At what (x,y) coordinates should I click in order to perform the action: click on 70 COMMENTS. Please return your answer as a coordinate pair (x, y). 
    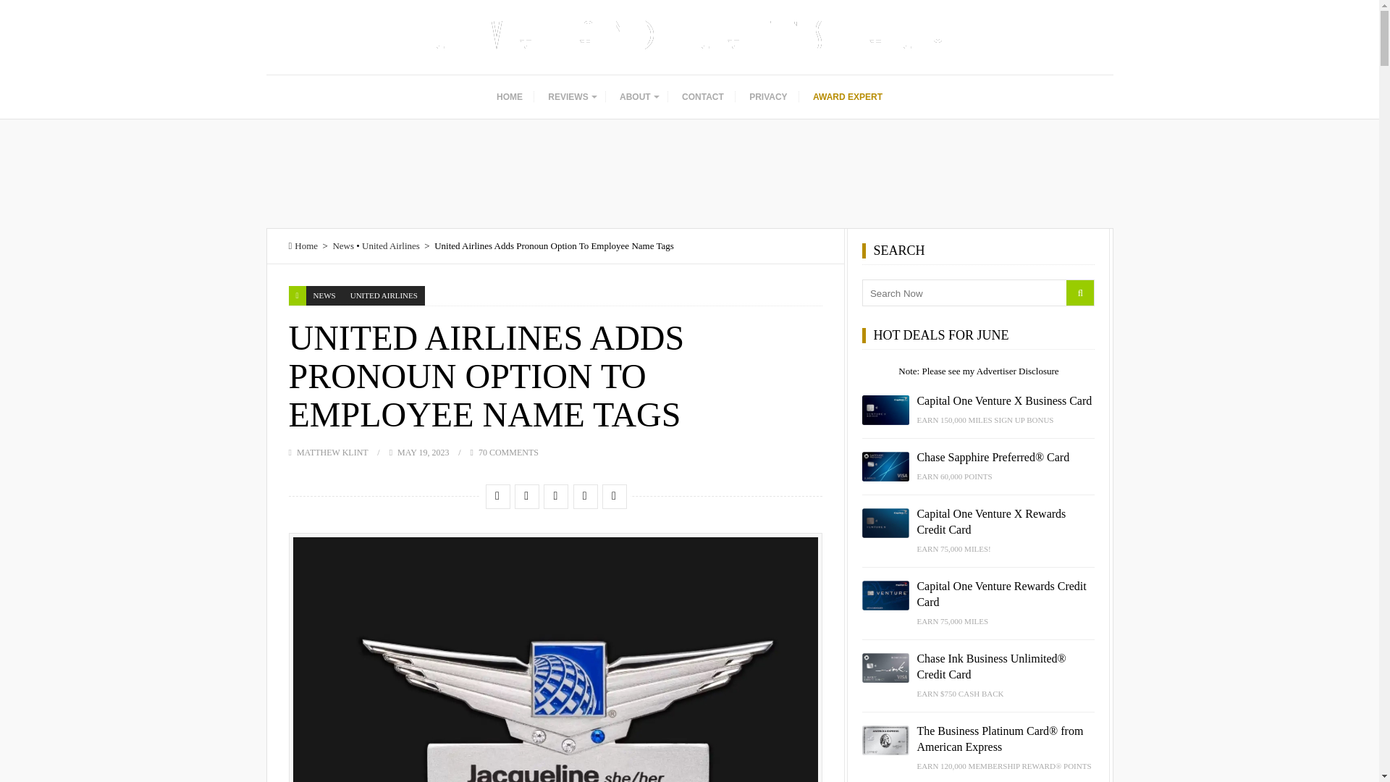
    Looking at the image, I should click on (508, 452).